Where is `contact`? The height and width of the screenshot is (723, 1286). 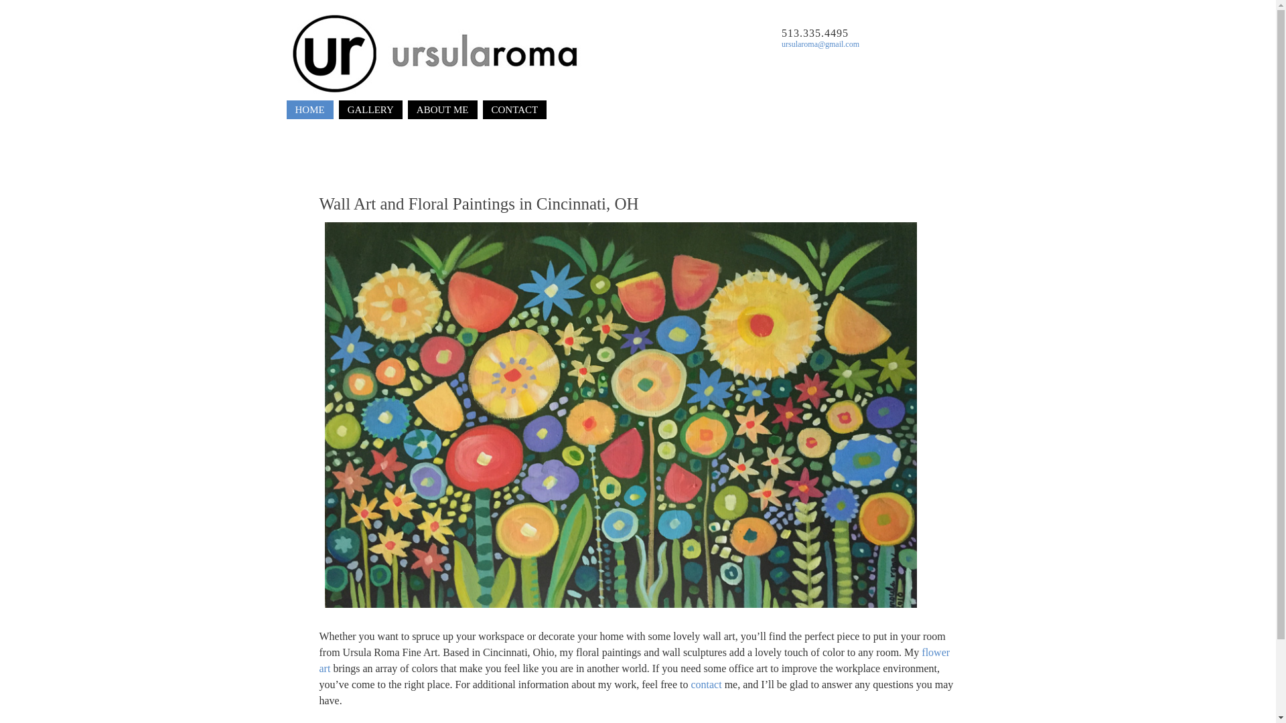
contact is located at coordinates (706, 684).